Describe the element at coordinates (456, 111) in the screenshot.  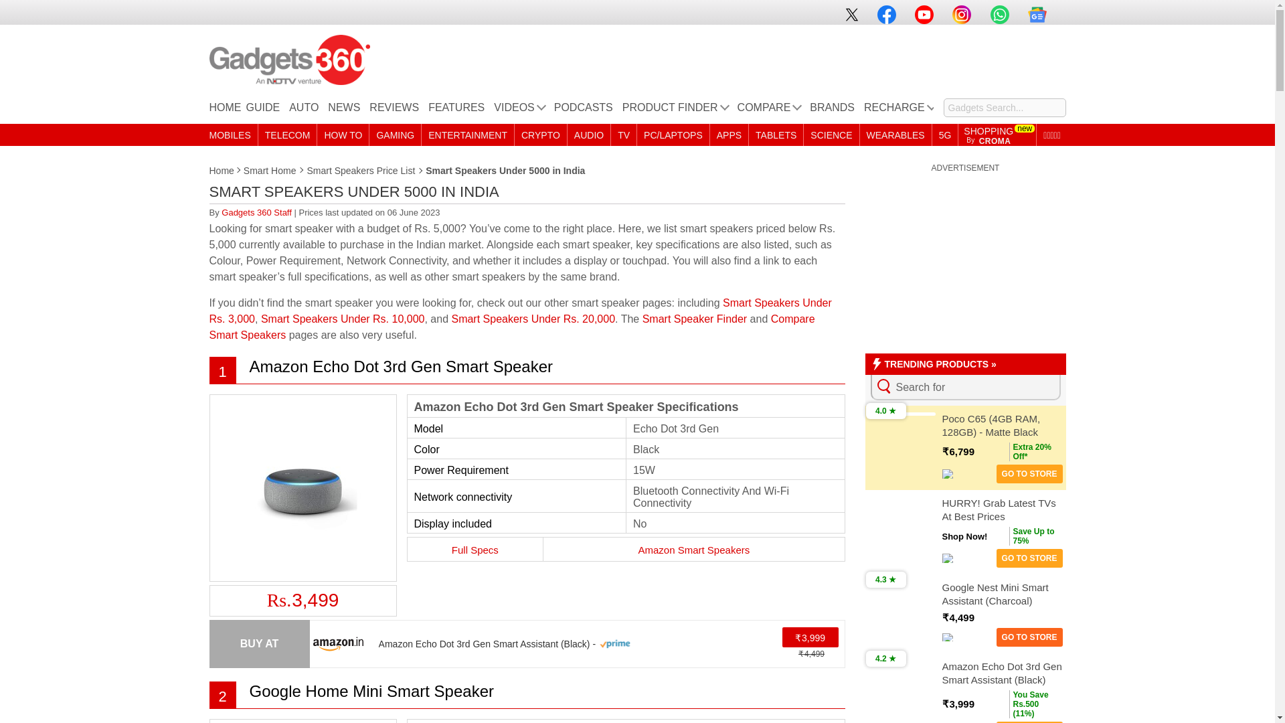
I see `FEATURES` at that location.